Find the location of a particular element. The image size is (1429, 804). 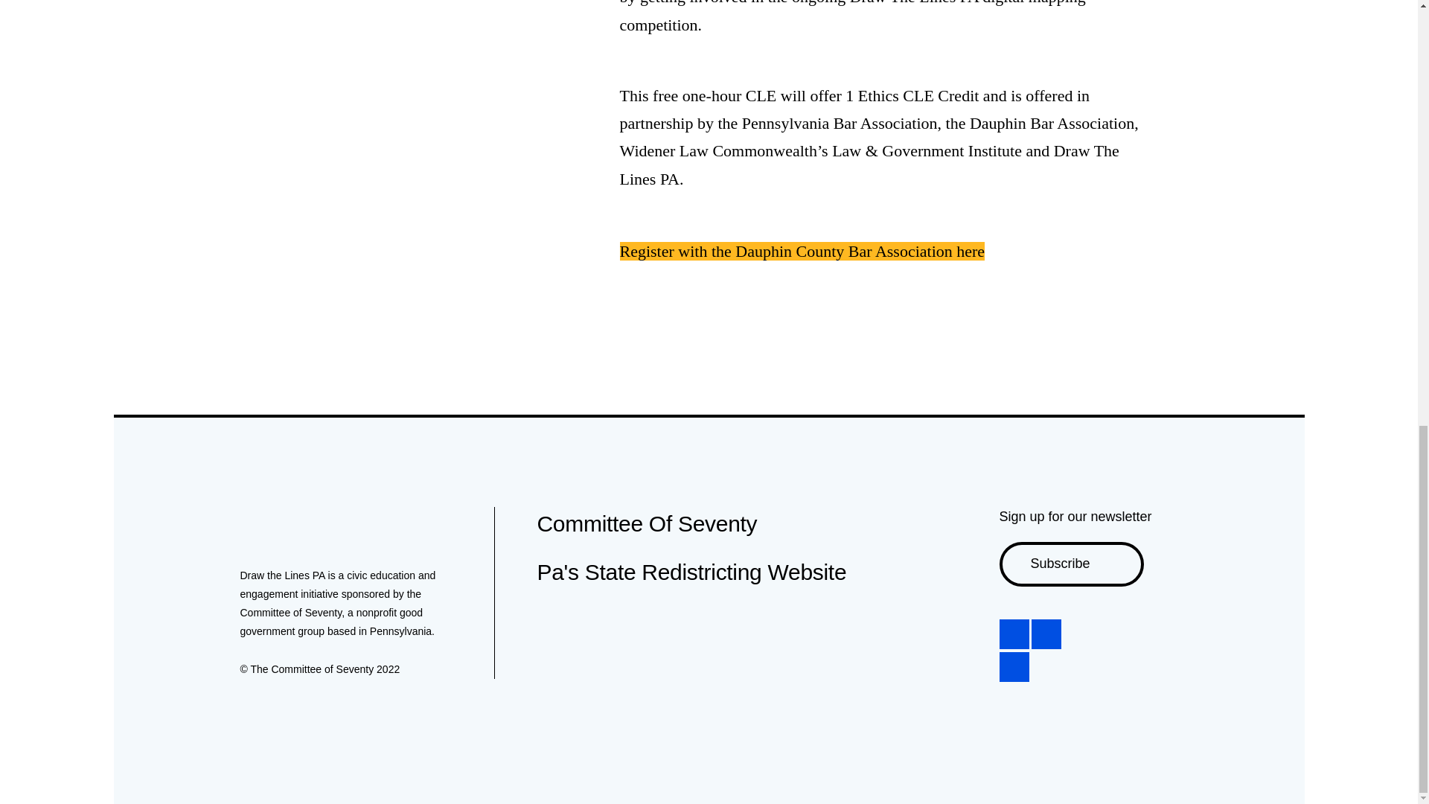

Pa's State Redistricting Website is located at coordinates (692, 572).